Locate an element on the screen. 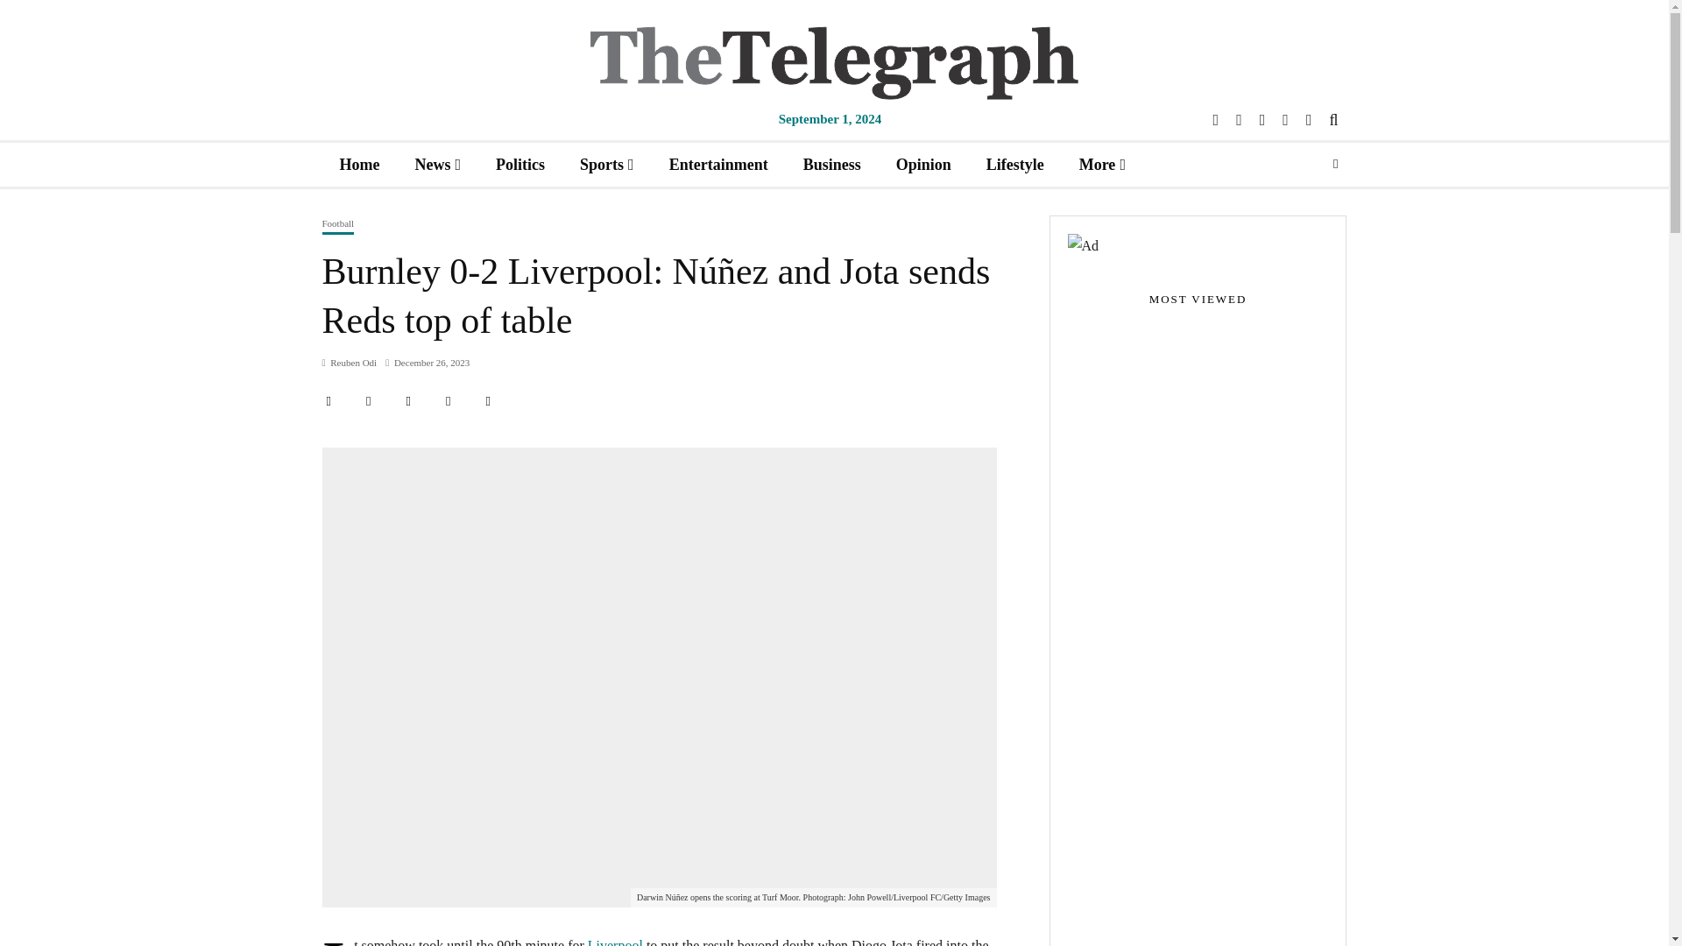 The width and height of the screenshot is (1682, 946). Sports is located at coordinates (606, 164).